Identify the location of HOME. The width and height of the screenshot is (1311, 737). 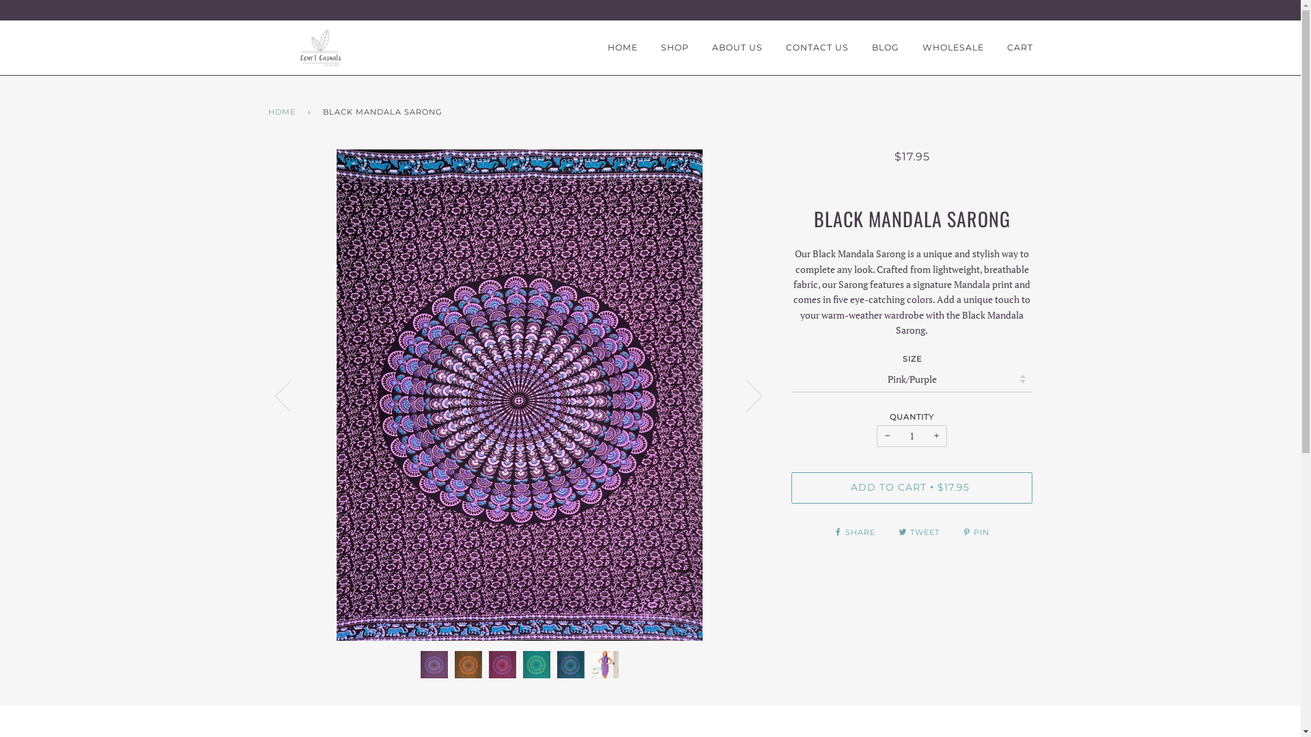
(623, 48).